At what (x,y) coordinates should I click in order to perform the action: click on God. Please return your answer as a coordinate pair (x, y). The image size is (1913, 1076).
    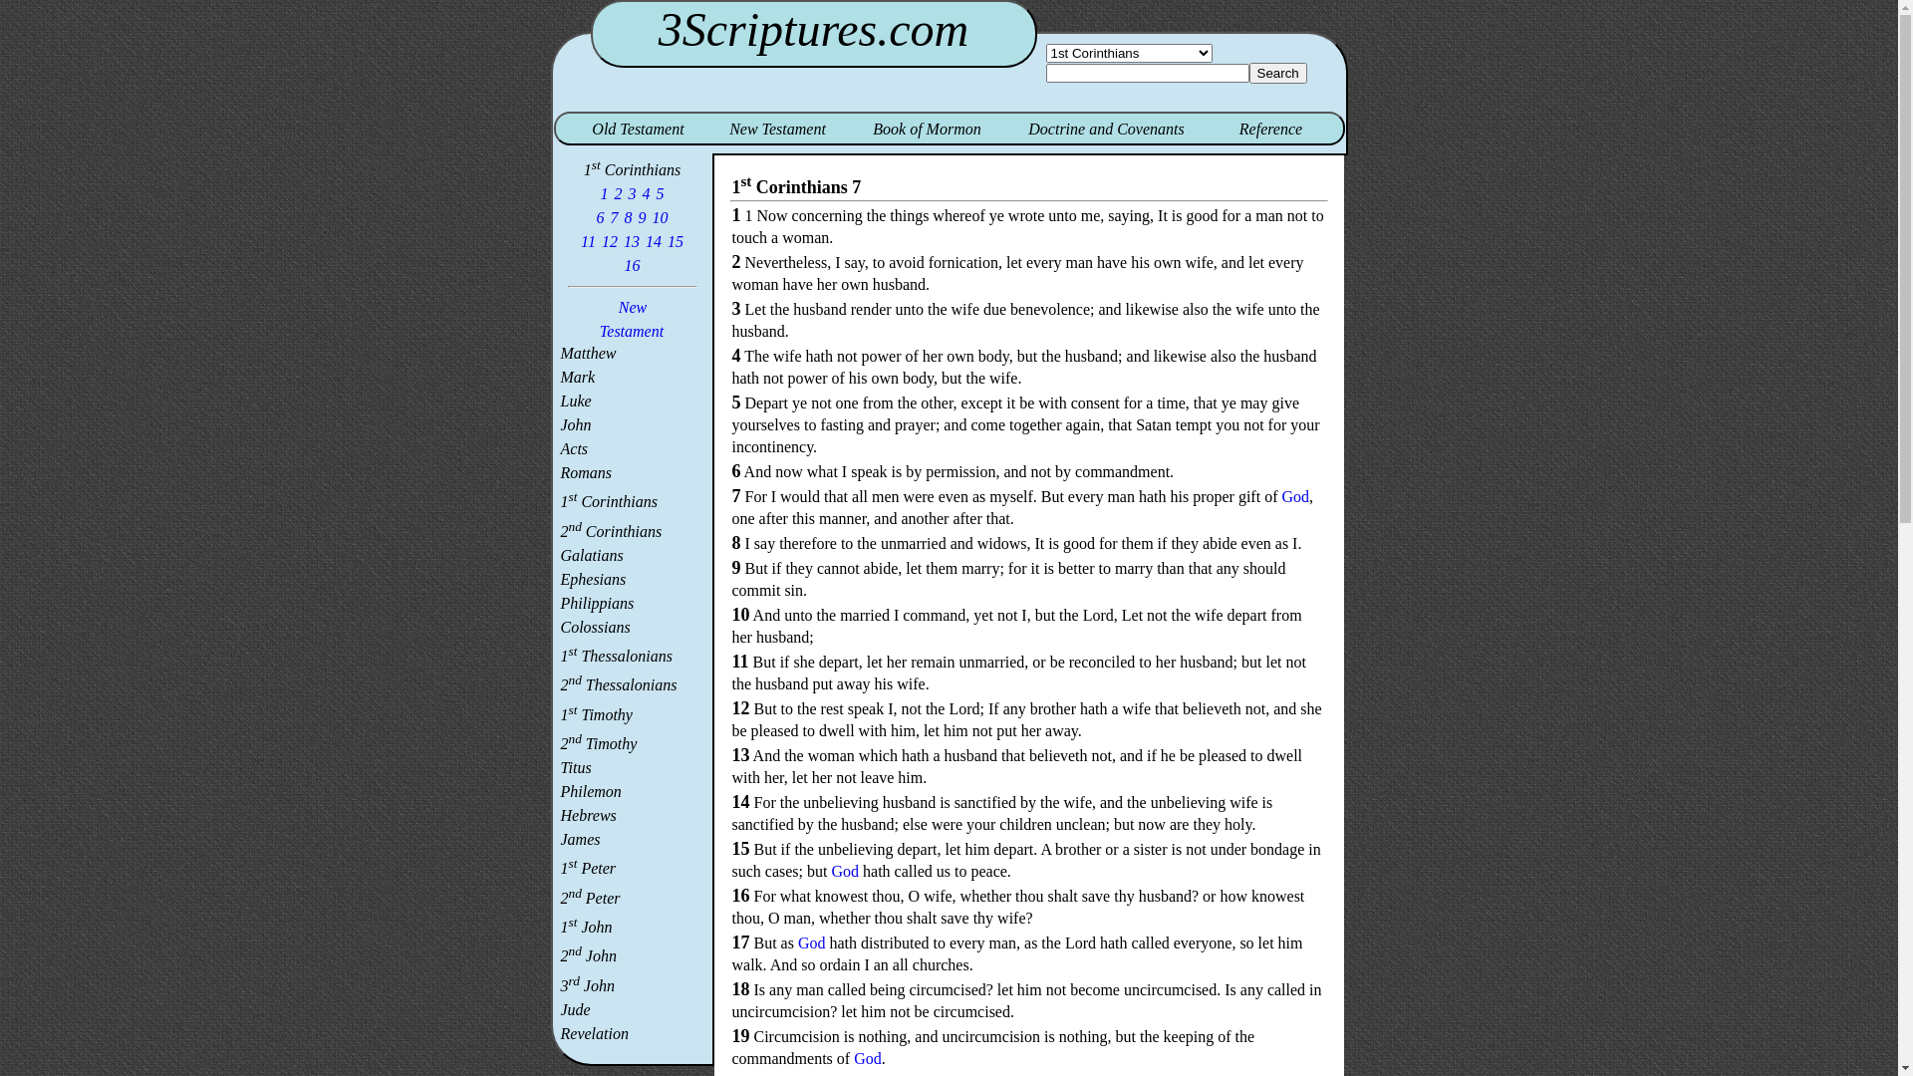
    Looking at the image, I should click on (845, 871).